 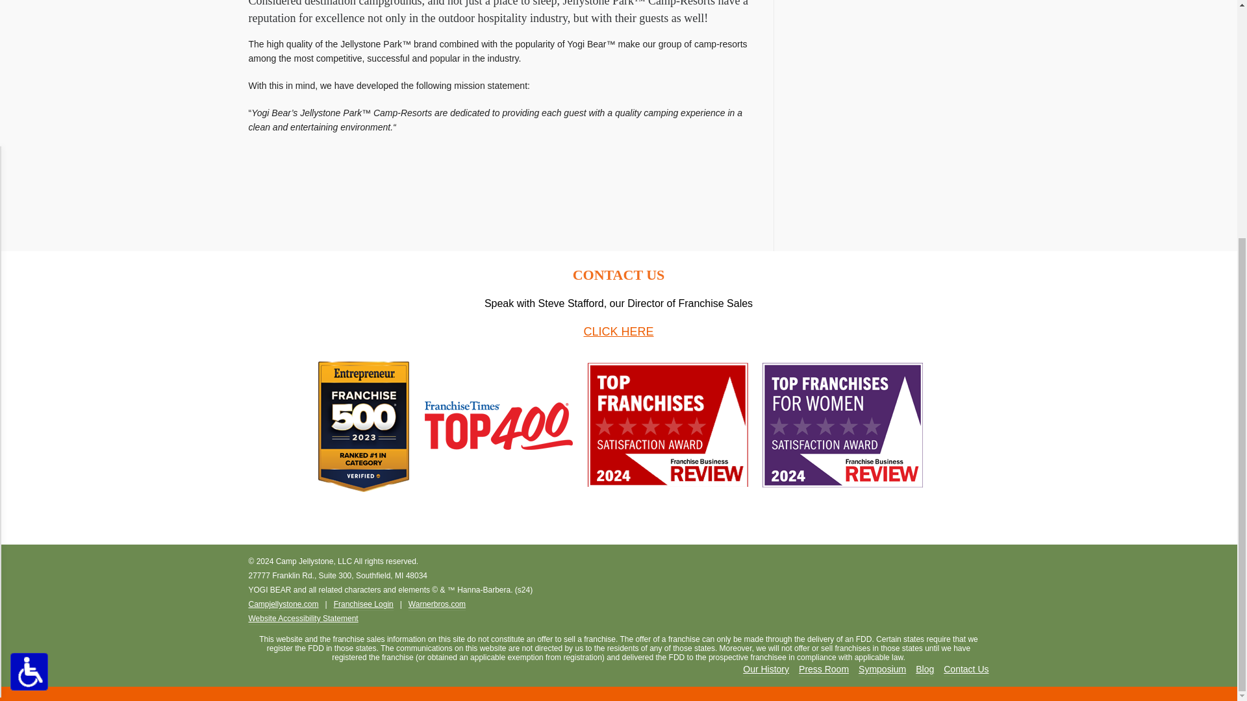 I want to click on Symposium, so click(x=882, y=670).